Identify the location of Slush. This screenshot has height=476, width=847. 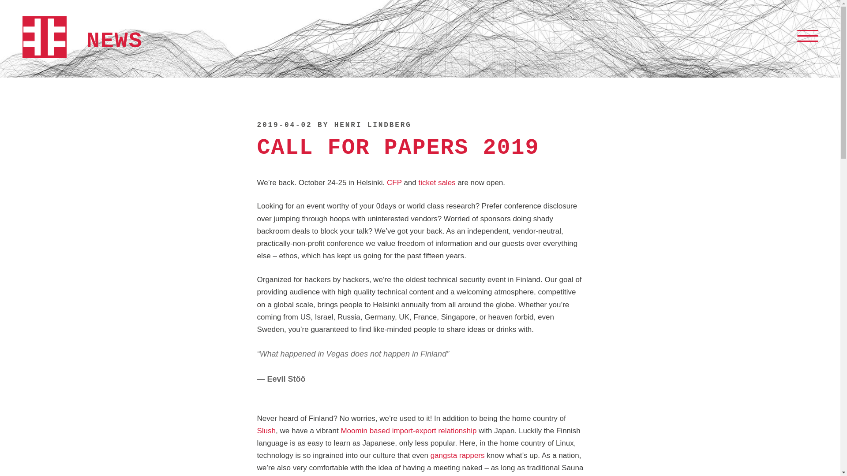
(266, 431).